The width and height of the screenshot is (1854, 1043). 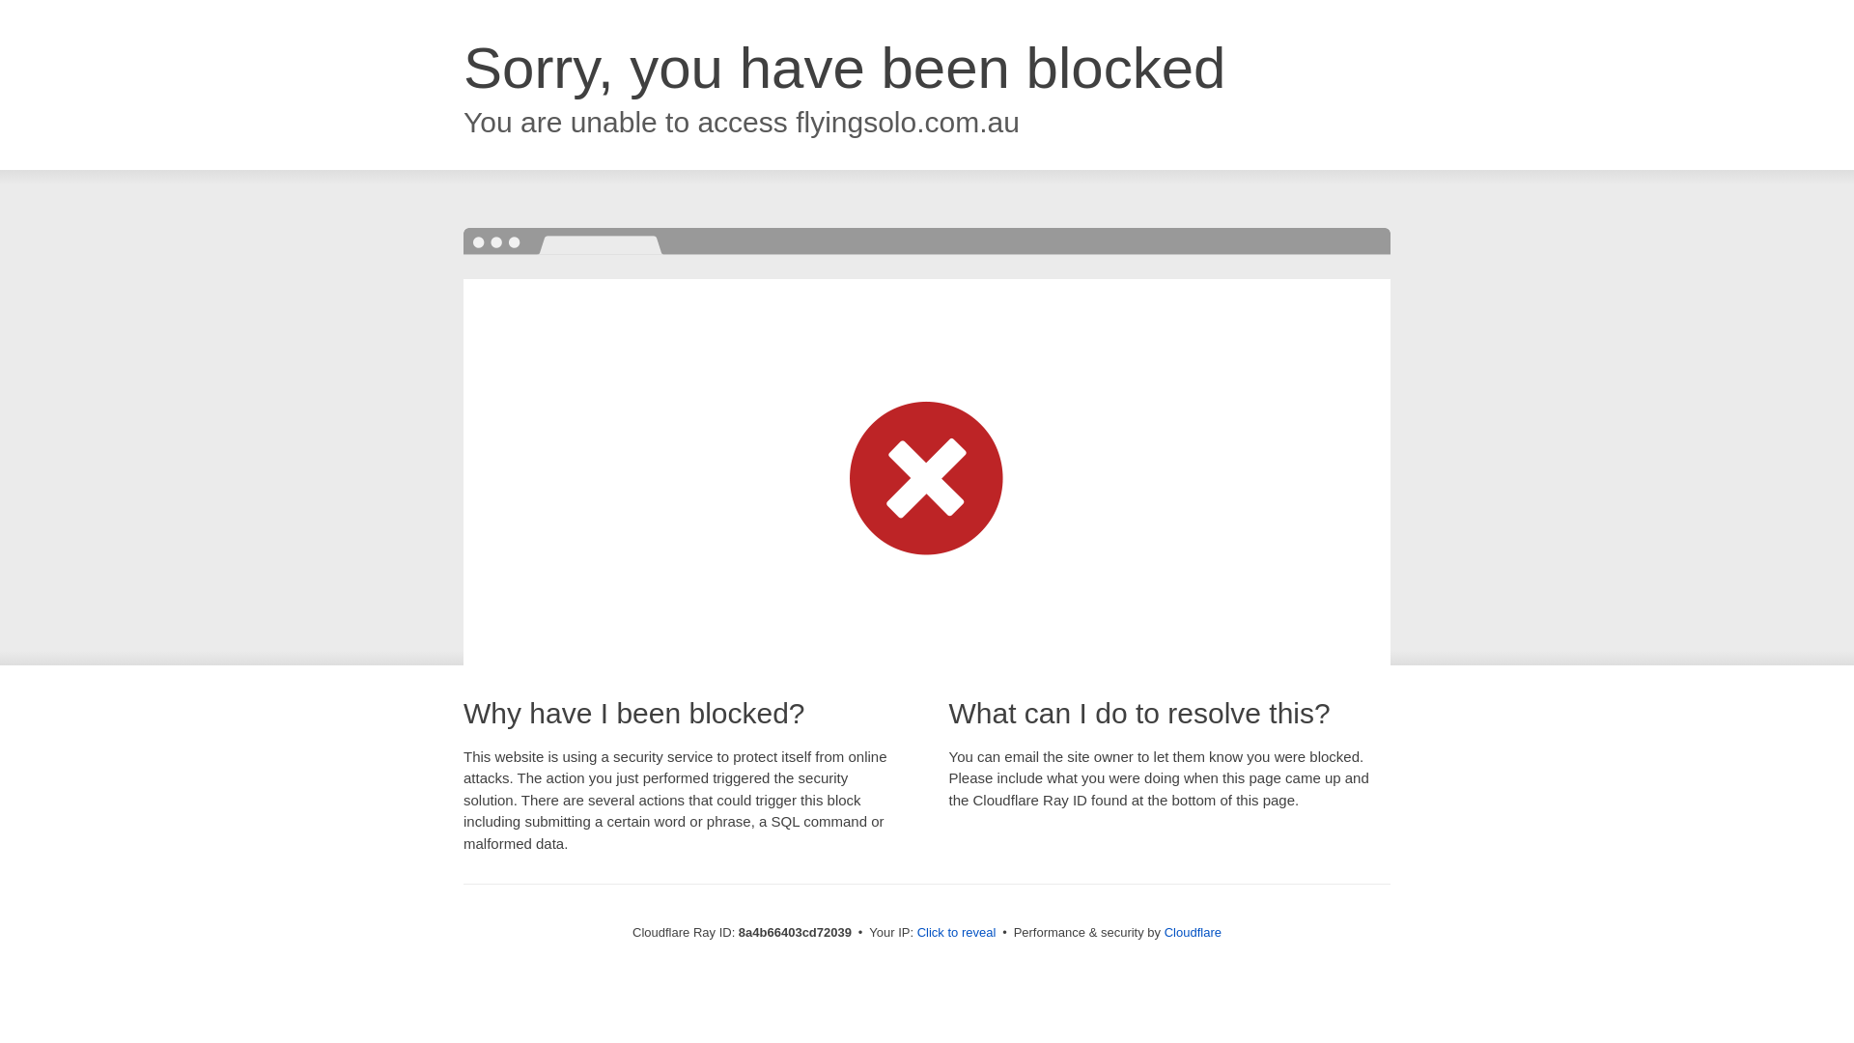 What do you see at coordinates (1193, 932) in the screenshot?
I see `Cloudflare` at bounding box center [1193, 932].